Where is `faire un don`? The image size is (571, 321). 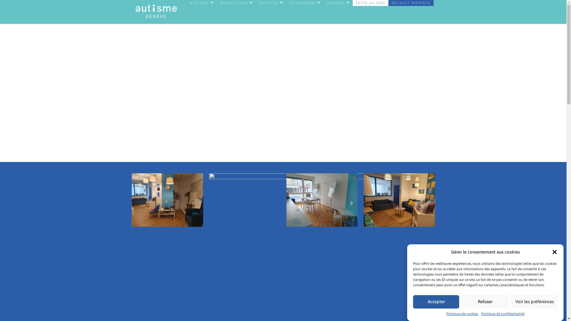
faire un don is located at coordinates (371, 3).